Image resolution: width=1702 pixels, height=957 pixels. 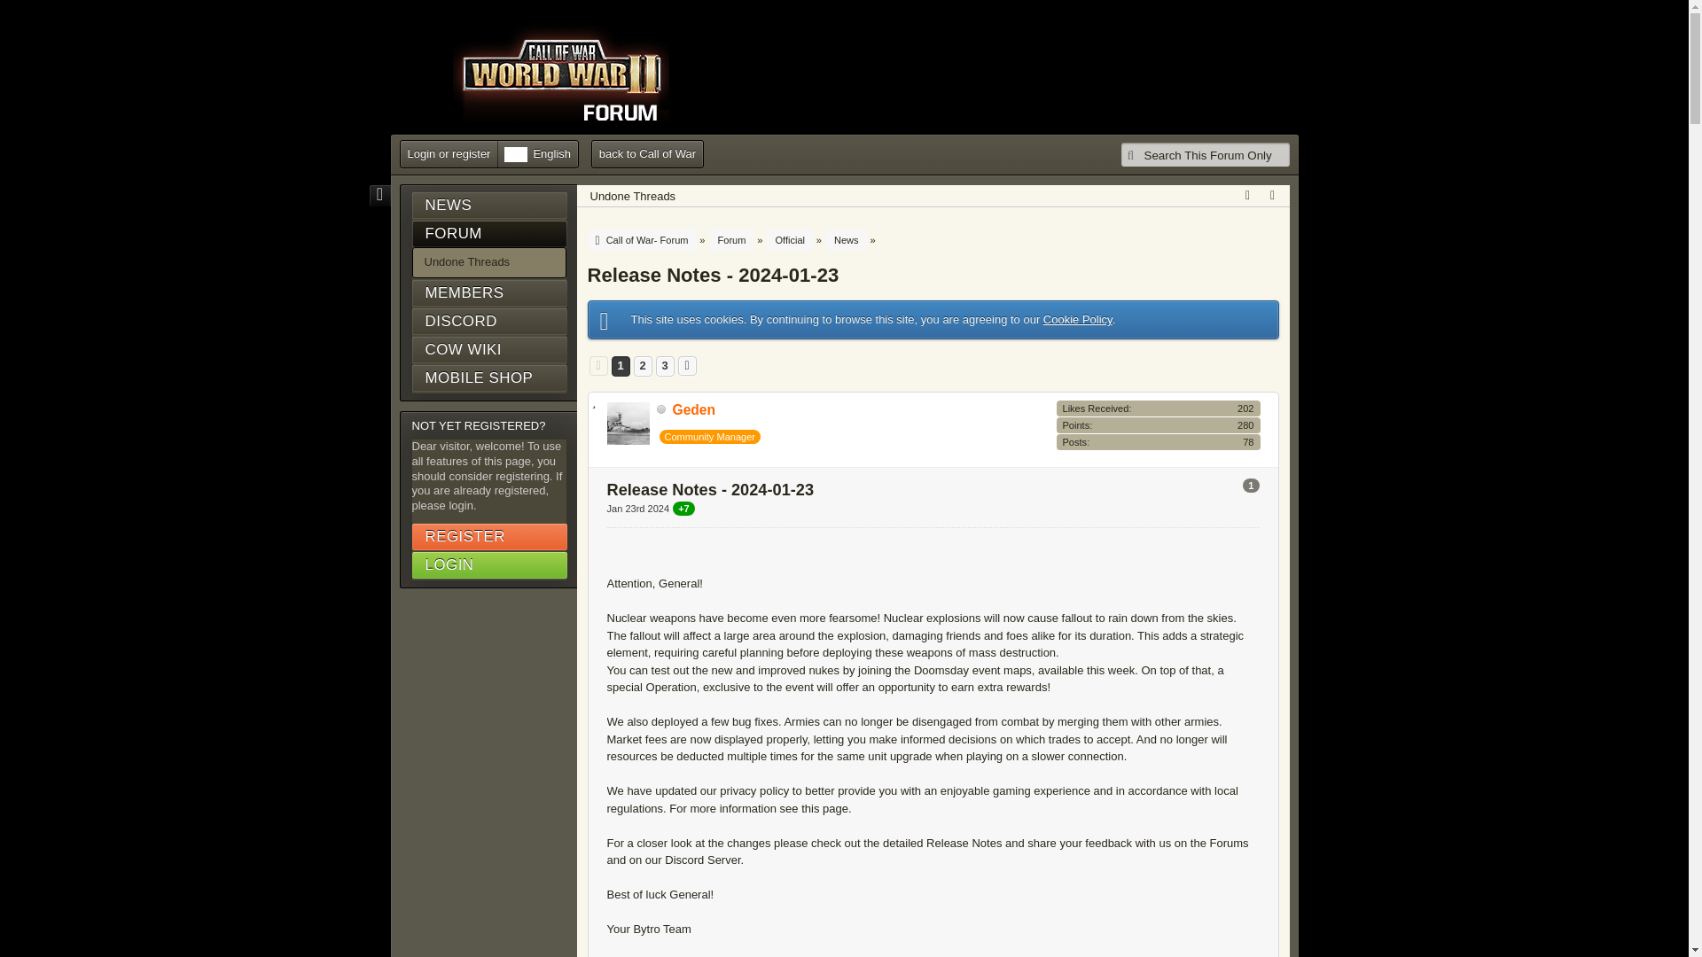 I want to click on Page 3, so click(x=663, y=366).